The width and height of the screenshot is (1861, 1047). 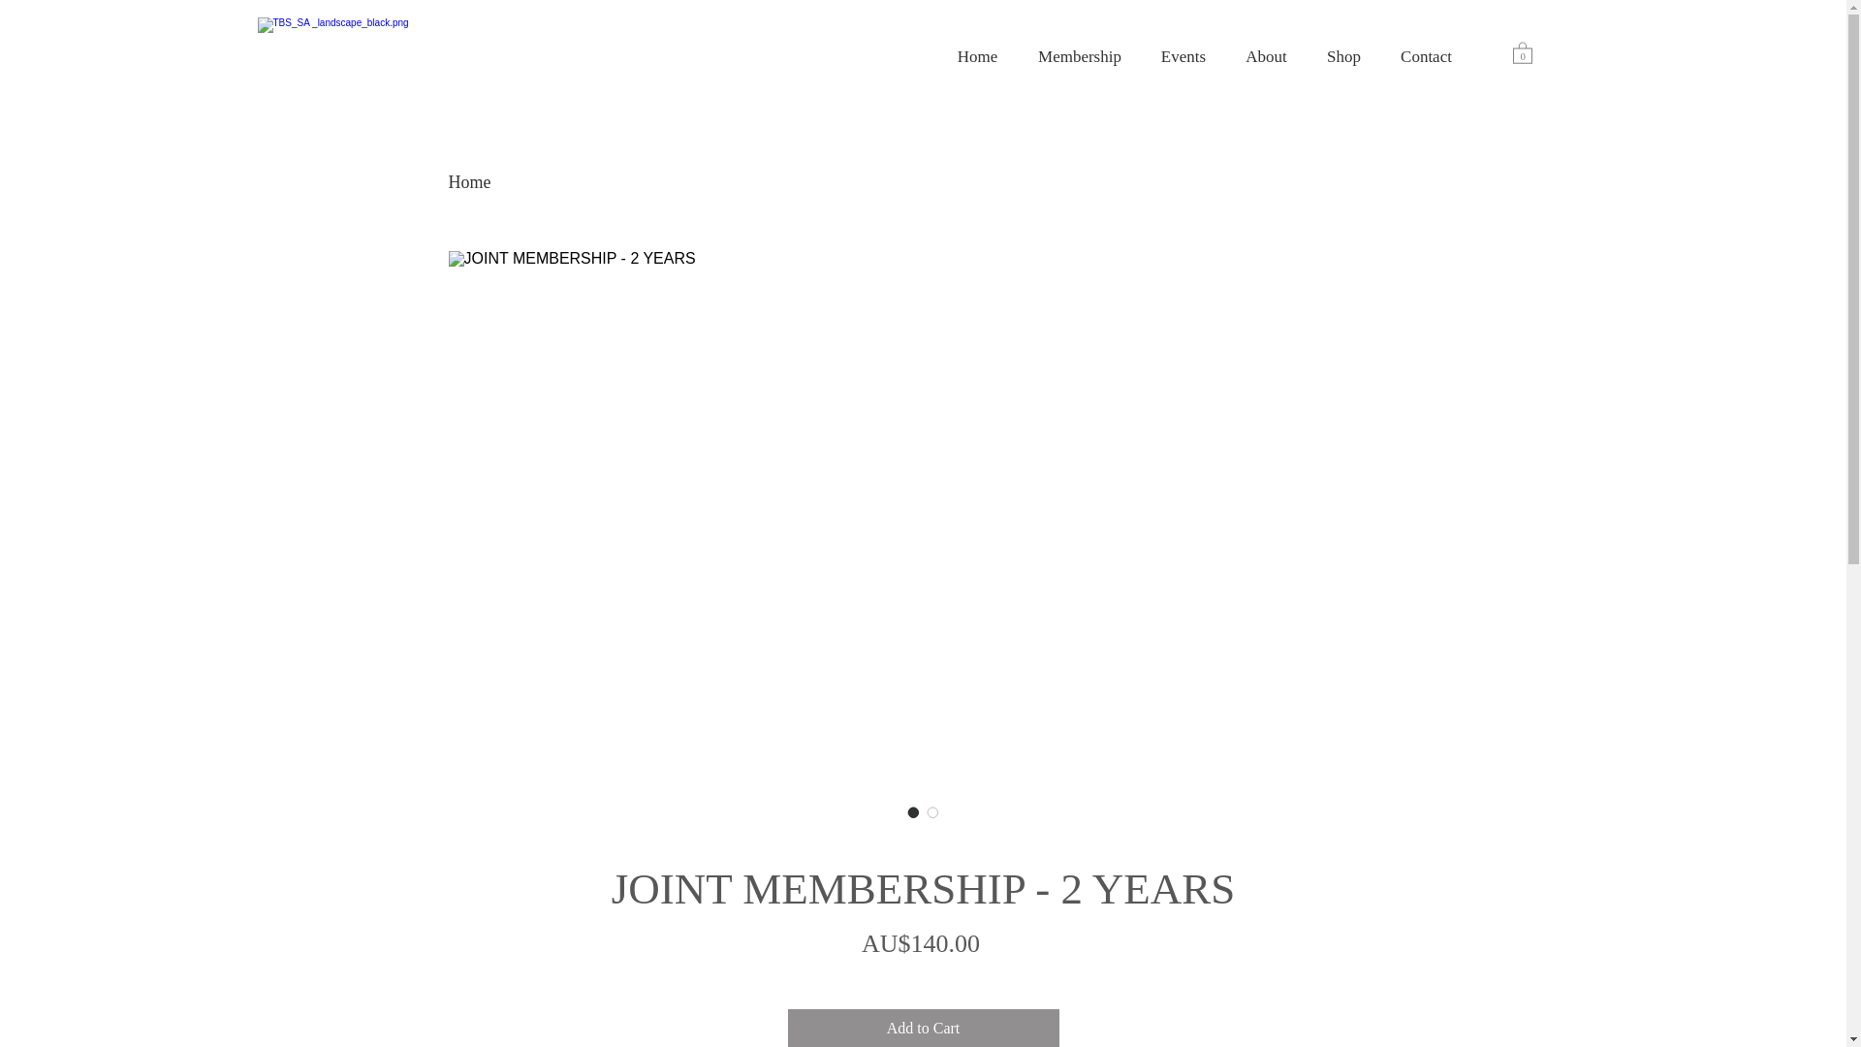 I want to click on Membership, so click(x=1080, y=57).